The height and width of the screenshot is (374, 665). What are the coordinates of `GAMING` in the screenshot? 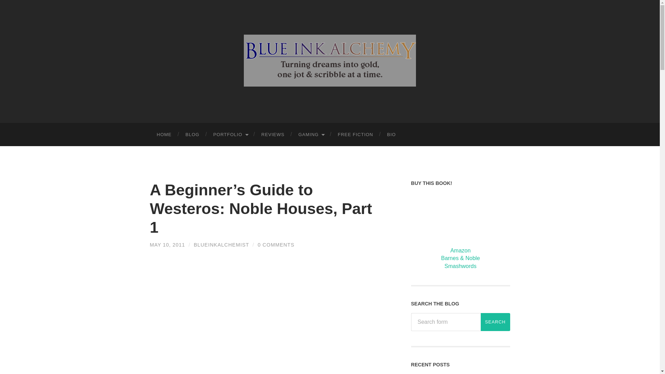 It's located at (311, 134).